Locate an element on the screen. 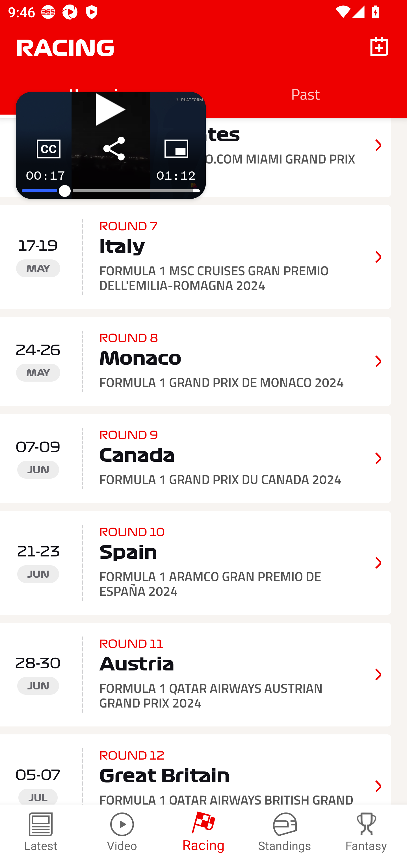 This screenshot has height=860, width=407. Fantasy is located at coordinates (366, 832).